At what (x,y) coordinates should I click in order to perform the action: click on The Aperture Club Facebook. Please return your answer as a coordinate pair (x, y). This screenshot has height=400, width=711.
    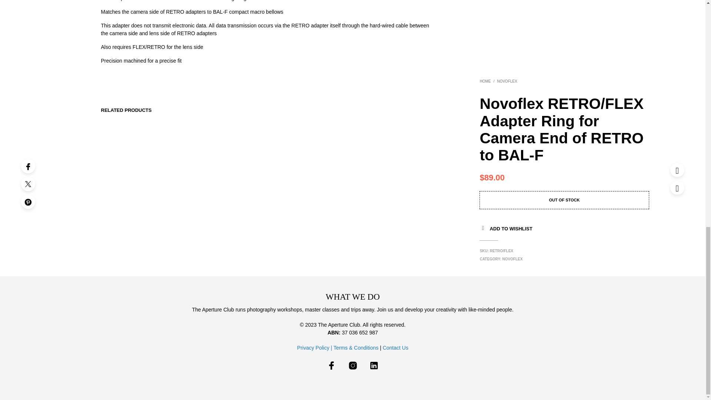
    Looking at the image, I should click on (331, 366).